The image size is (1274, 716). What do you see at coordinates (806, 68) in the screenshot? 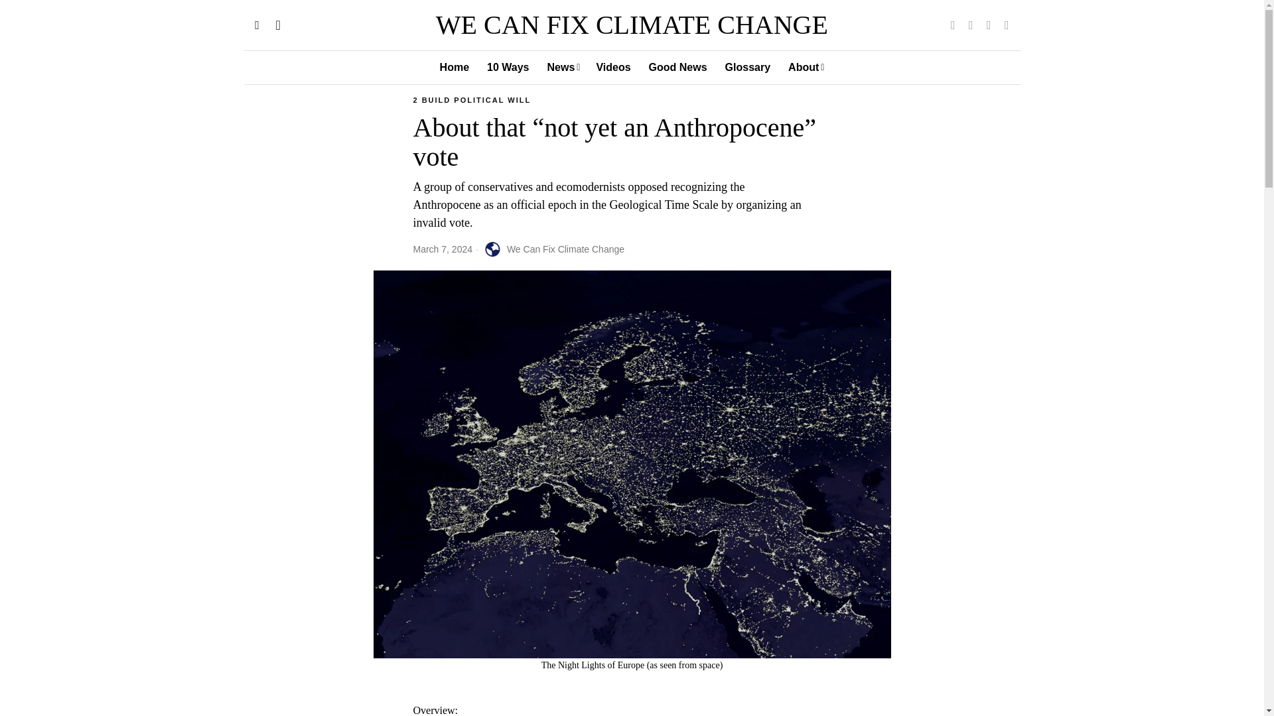
I see `About` at bounding box center [806, 68].